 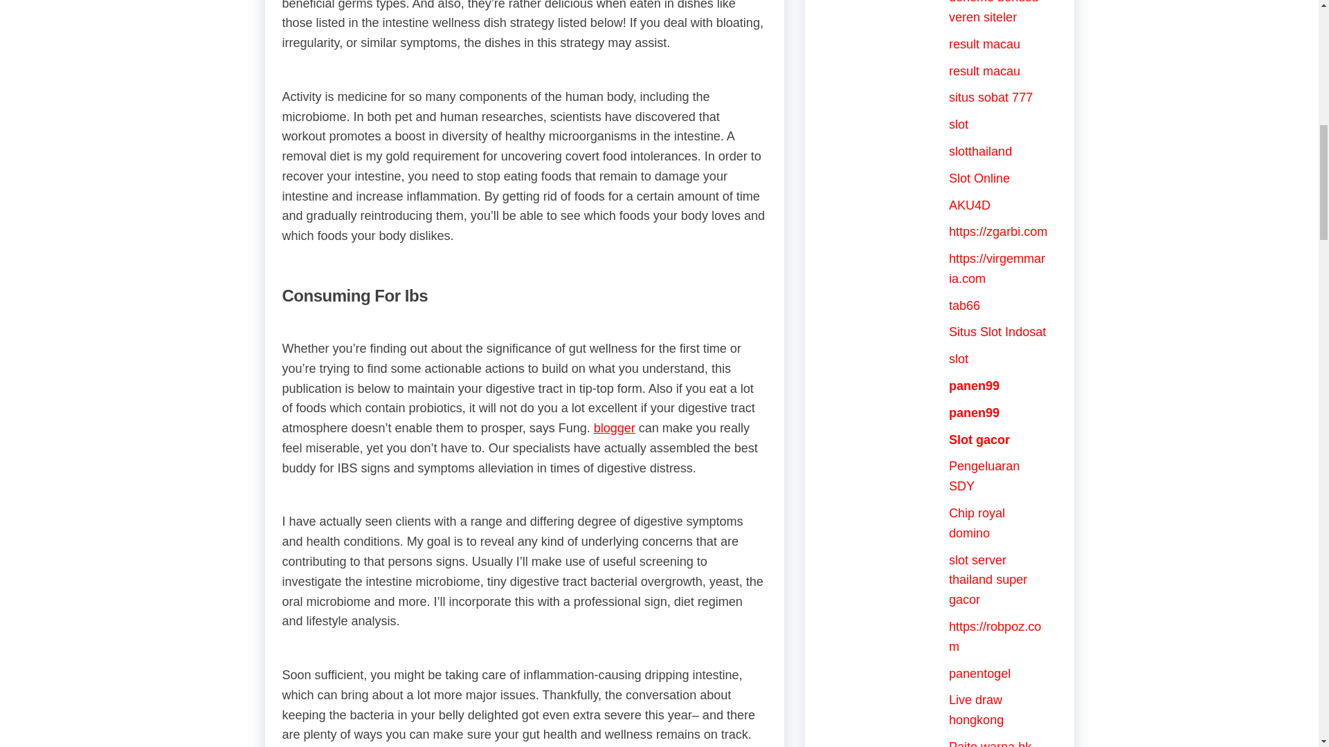 What do you see at coordinates (973, 386) in the screenshot?
I see `panen99` at bounding box center [973, 386].